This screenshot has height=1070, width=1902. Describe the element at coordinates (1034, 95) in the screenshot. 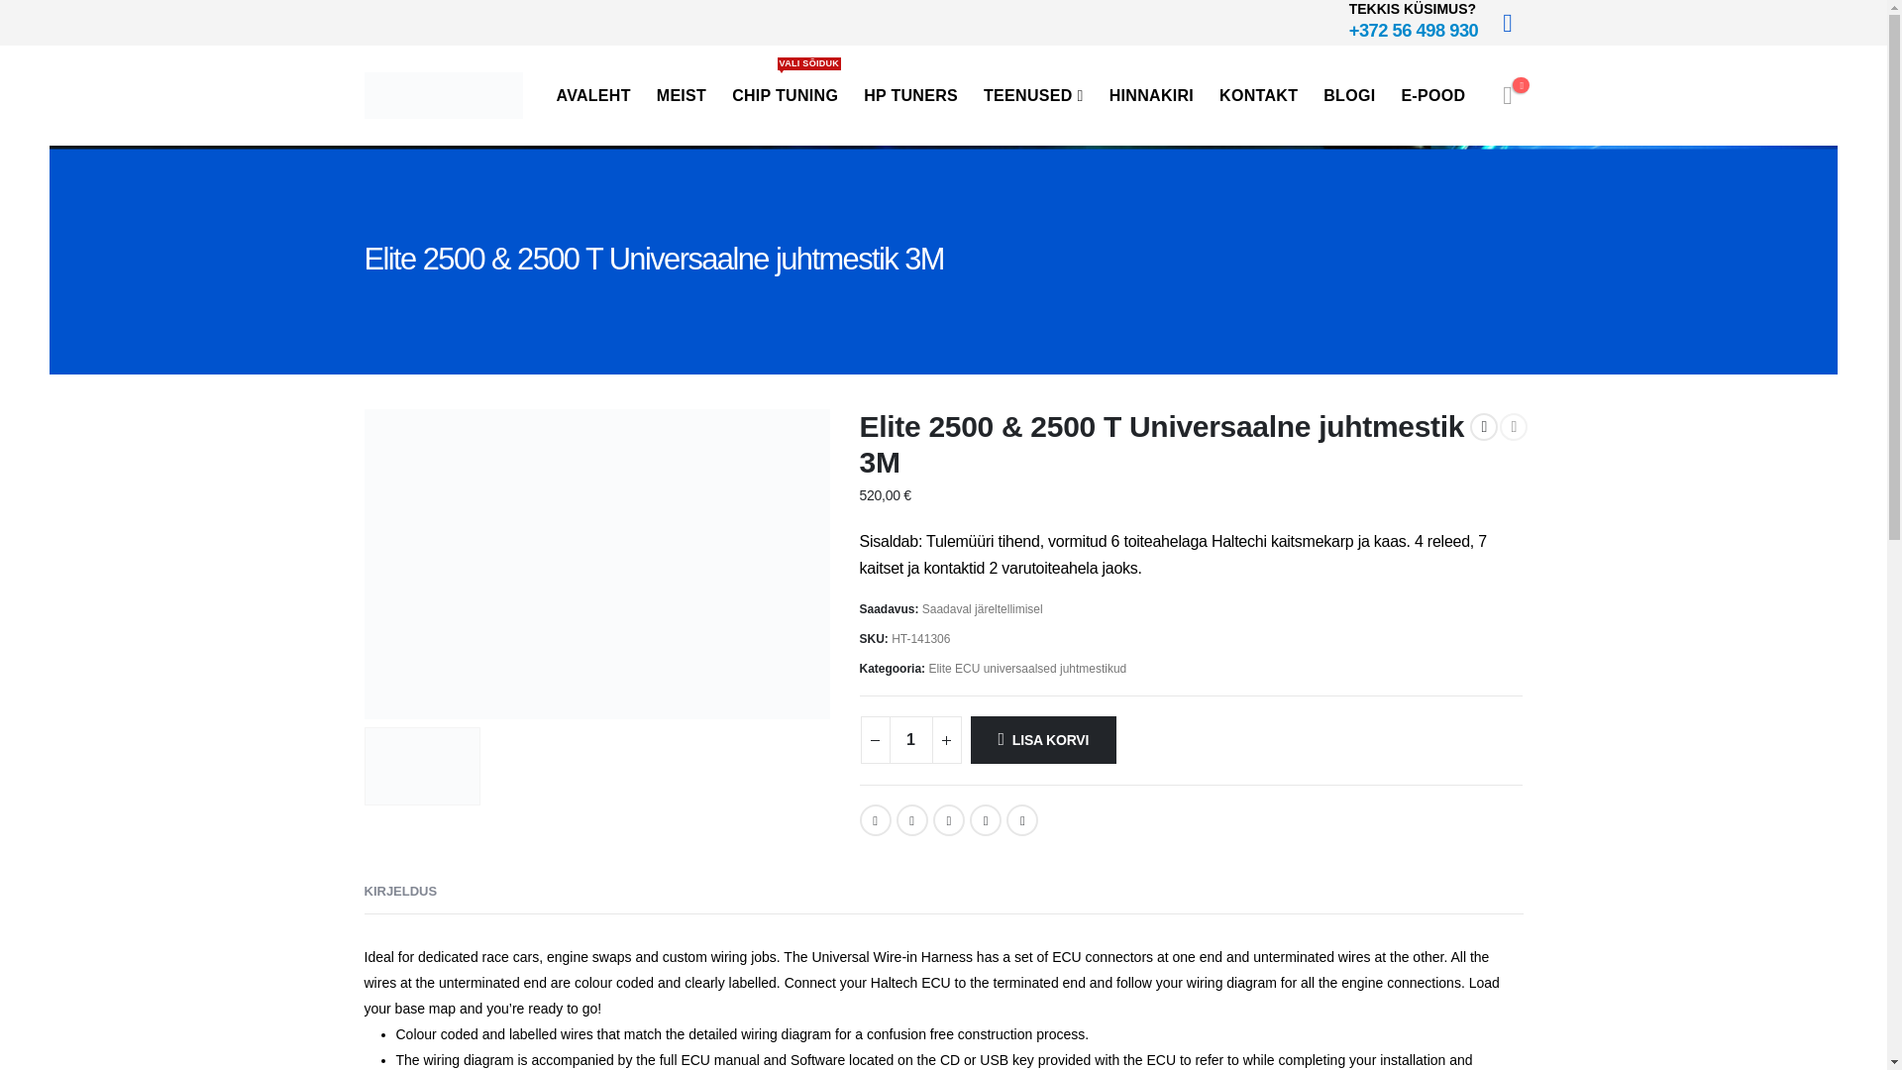

I see `TEENUSED` at that location.